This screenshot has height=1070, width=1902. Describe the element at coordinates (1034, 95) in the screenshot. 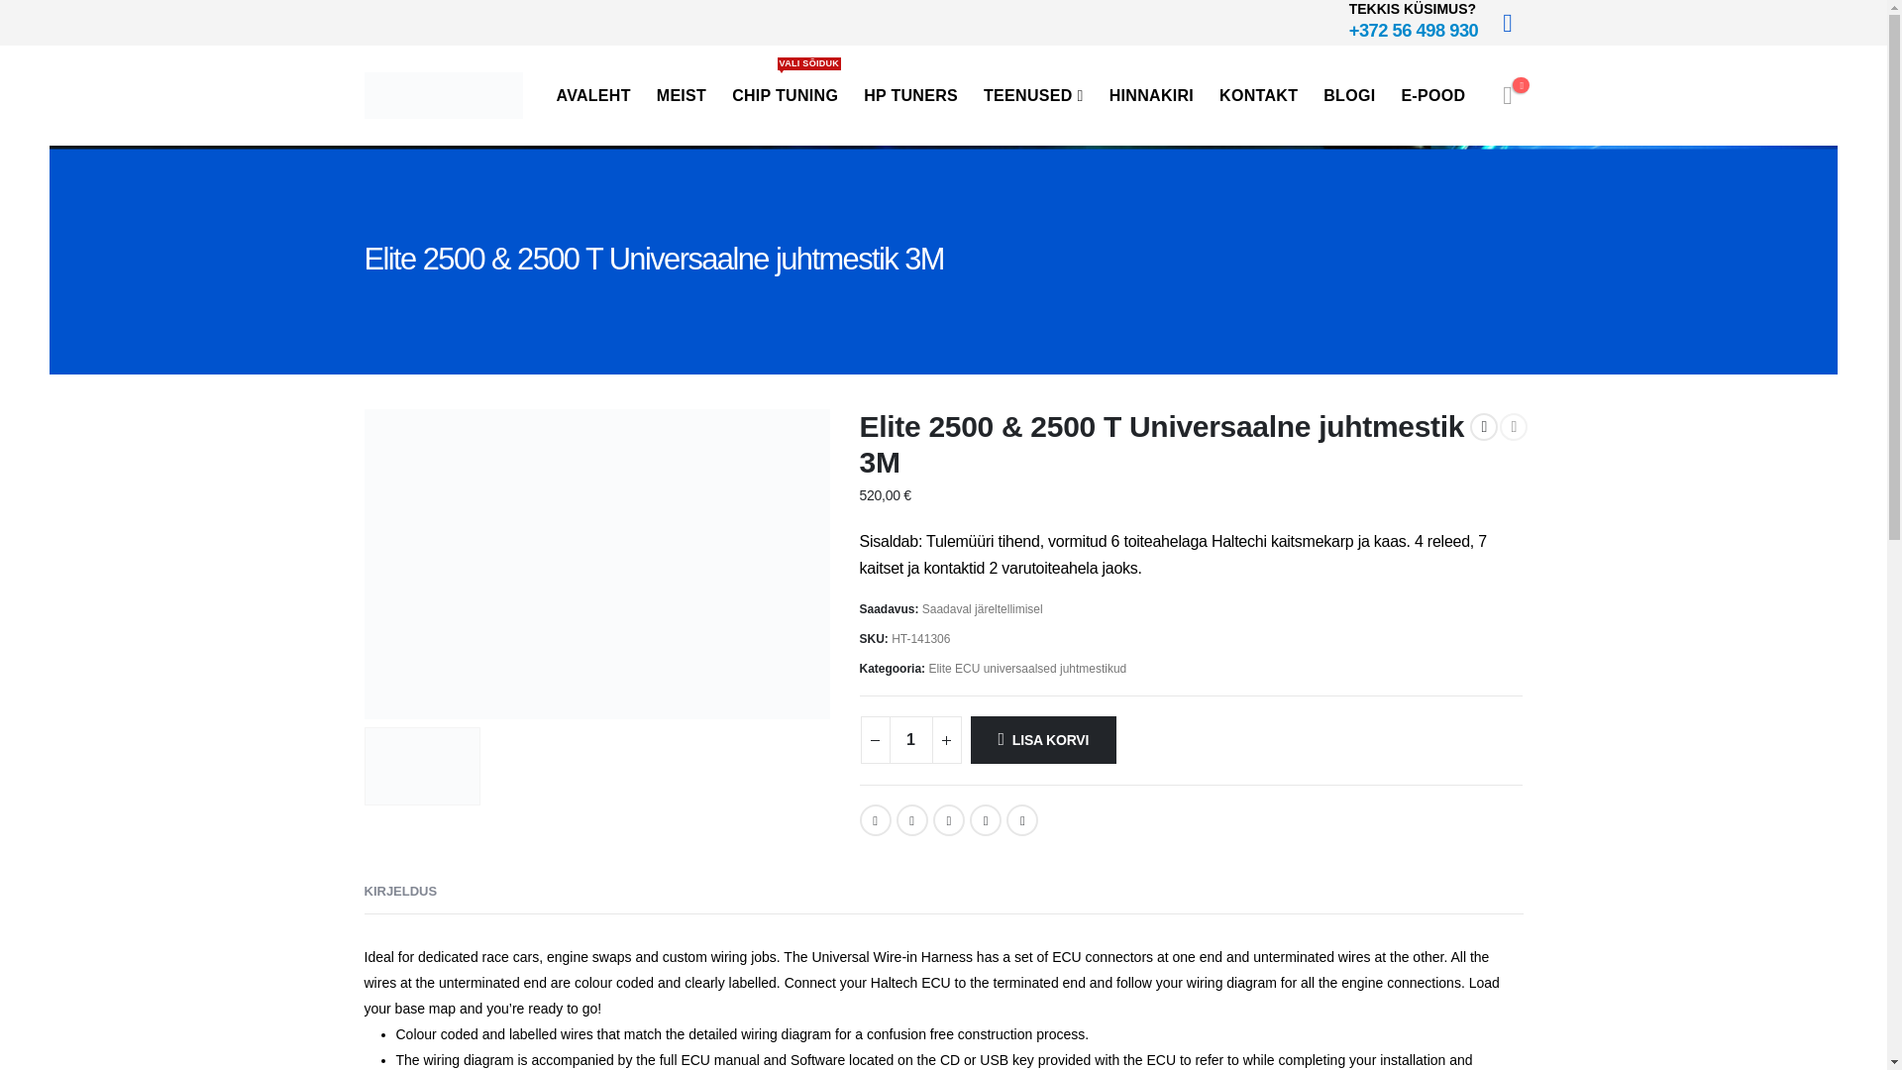

I see `TEENUSED` at that location.